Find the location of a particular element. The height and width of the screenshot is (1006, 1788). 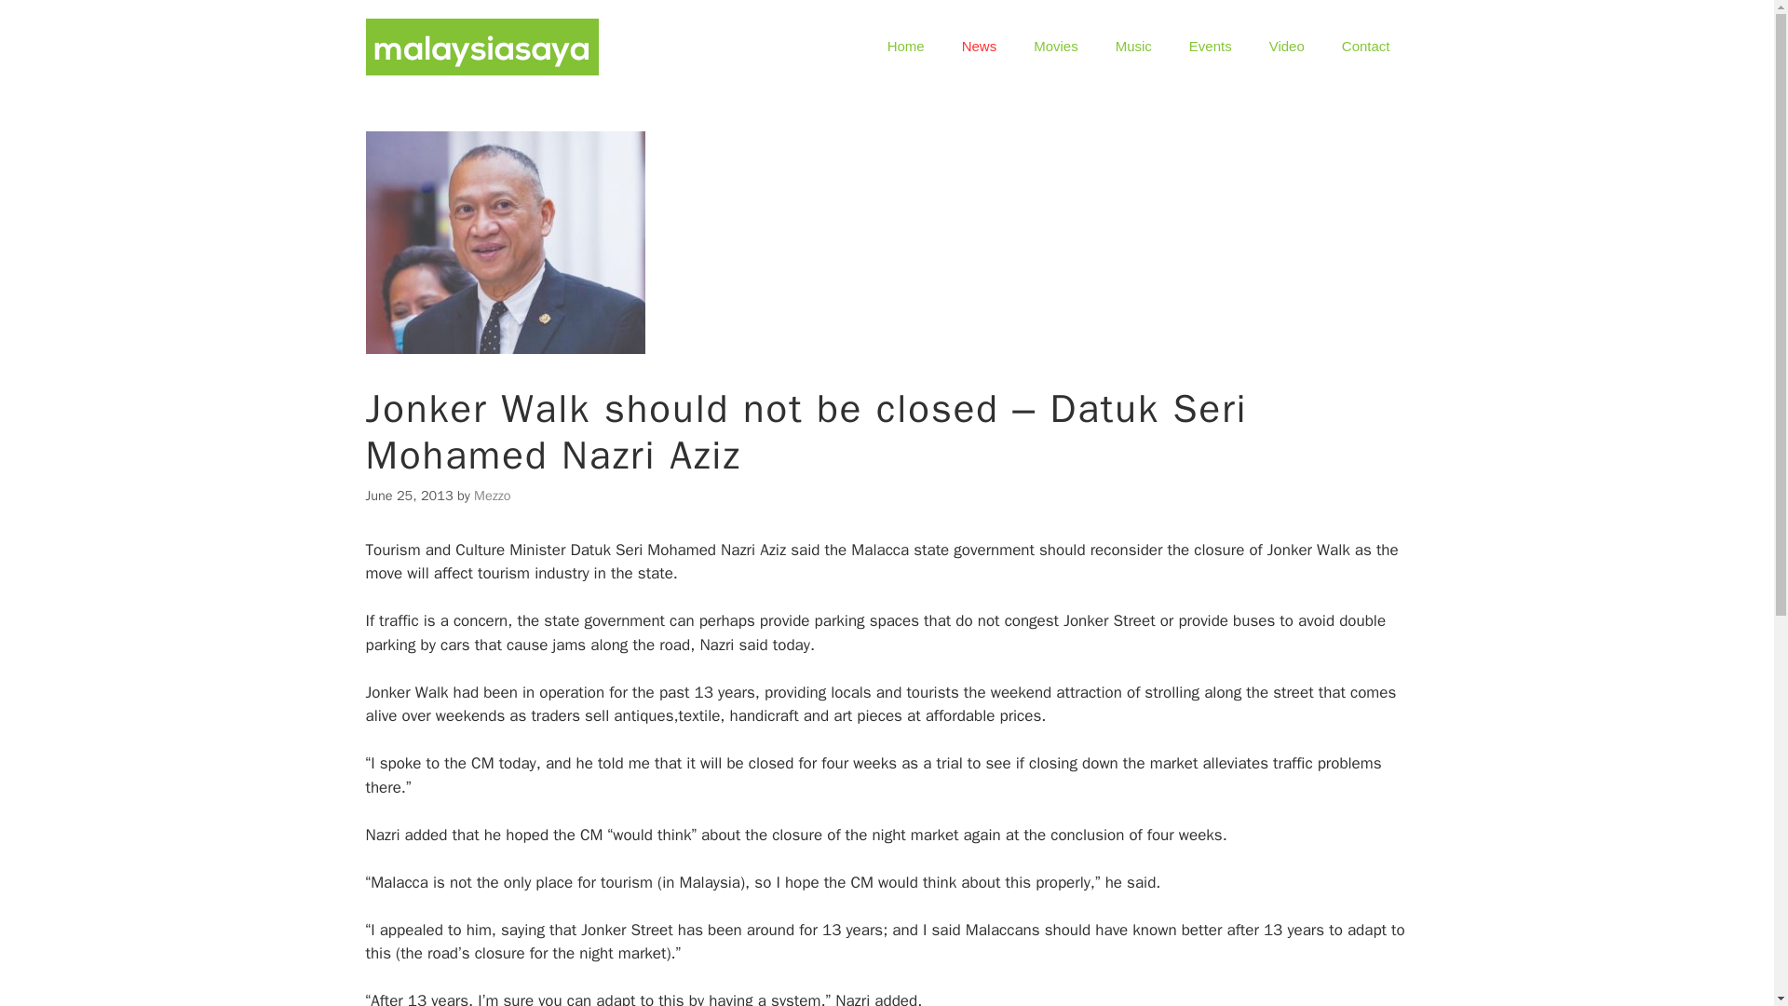

Music is located at coordinates (1134, 47).